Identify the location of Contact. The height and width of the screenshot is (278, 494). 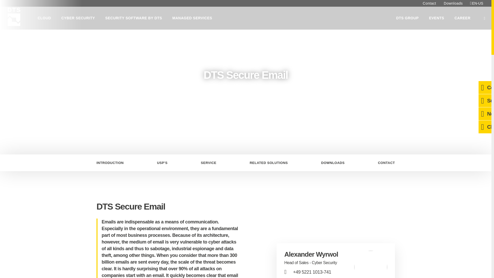
(429, 3).